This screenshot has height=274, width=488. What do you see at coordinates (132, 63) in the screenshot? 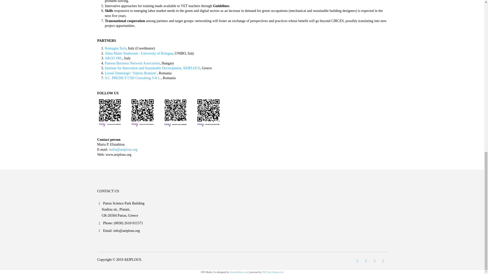
I see `Pannon Business Network Association` at bounding box center [132, 63].